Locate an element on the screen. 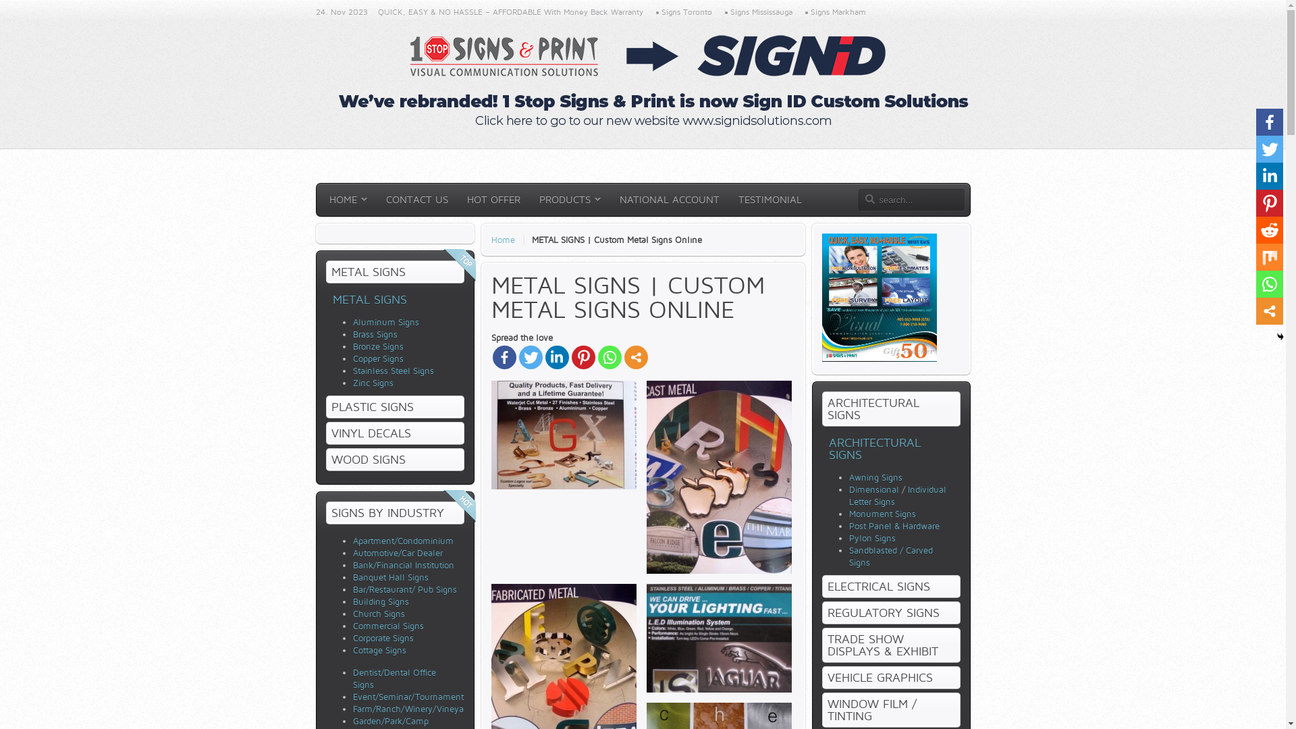 The image size is (1296, 729). Reddit is located at coordinates (1270, 230).